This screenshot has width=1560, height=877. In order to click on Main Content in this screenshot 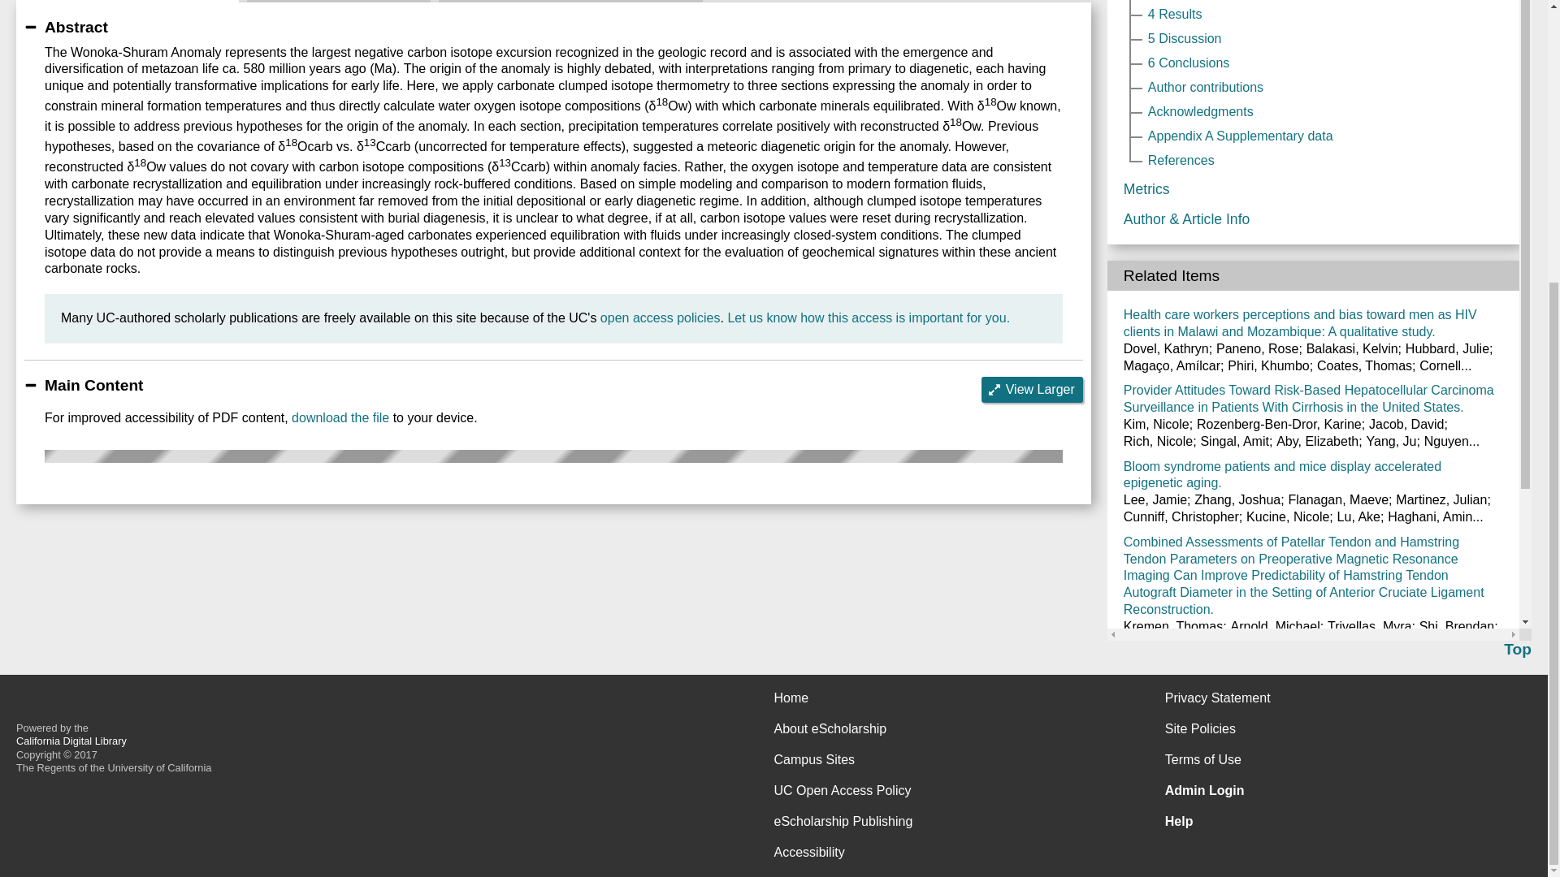, I will do `click(127, 2)`.